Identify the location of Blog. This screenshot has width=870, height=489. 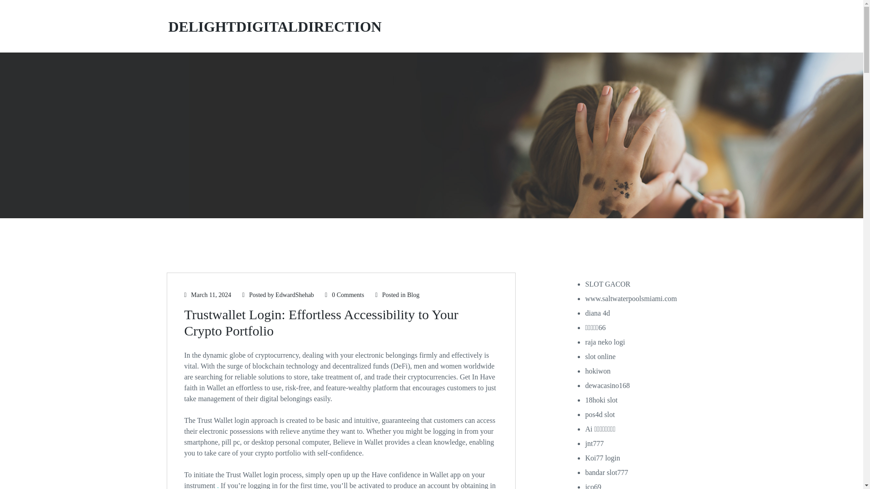
(413, 294).